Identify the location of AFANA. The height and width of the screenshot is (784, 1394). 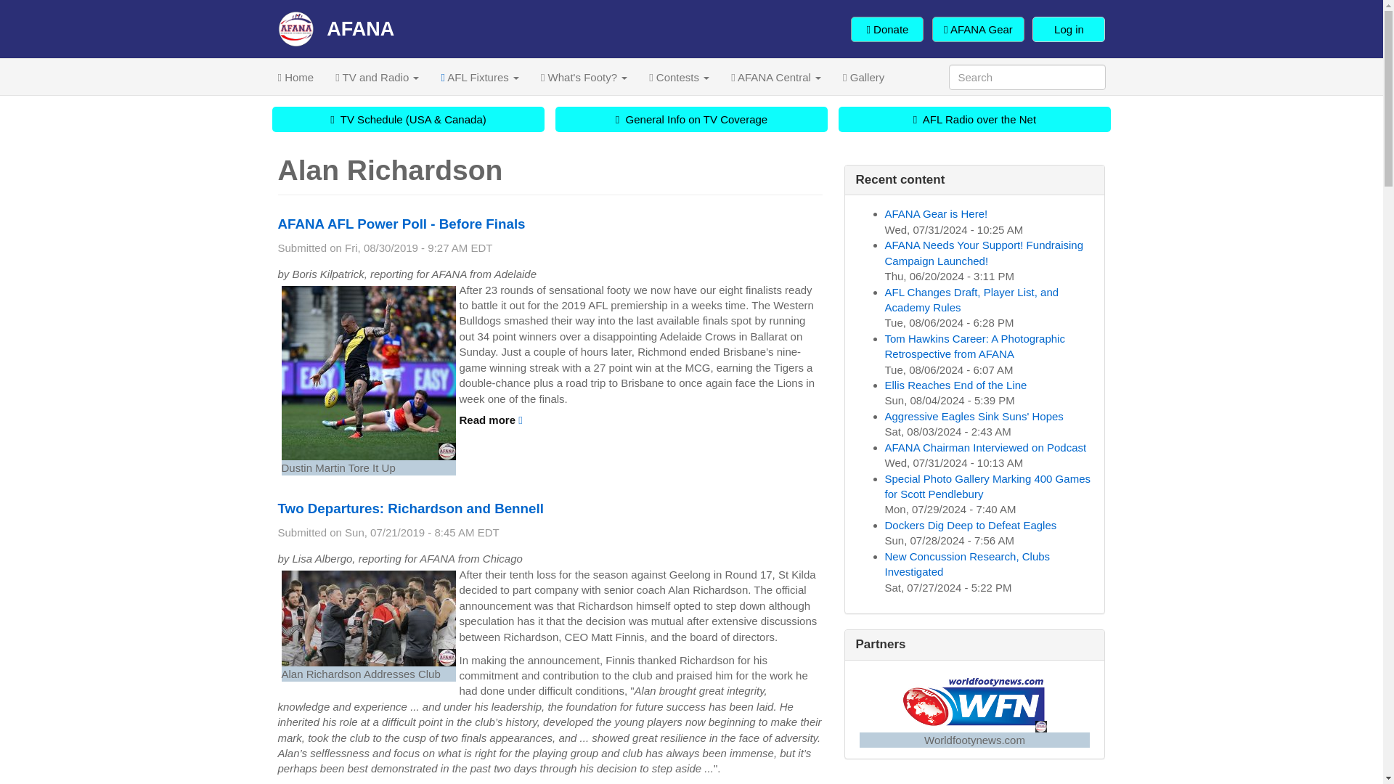
(335, 29).